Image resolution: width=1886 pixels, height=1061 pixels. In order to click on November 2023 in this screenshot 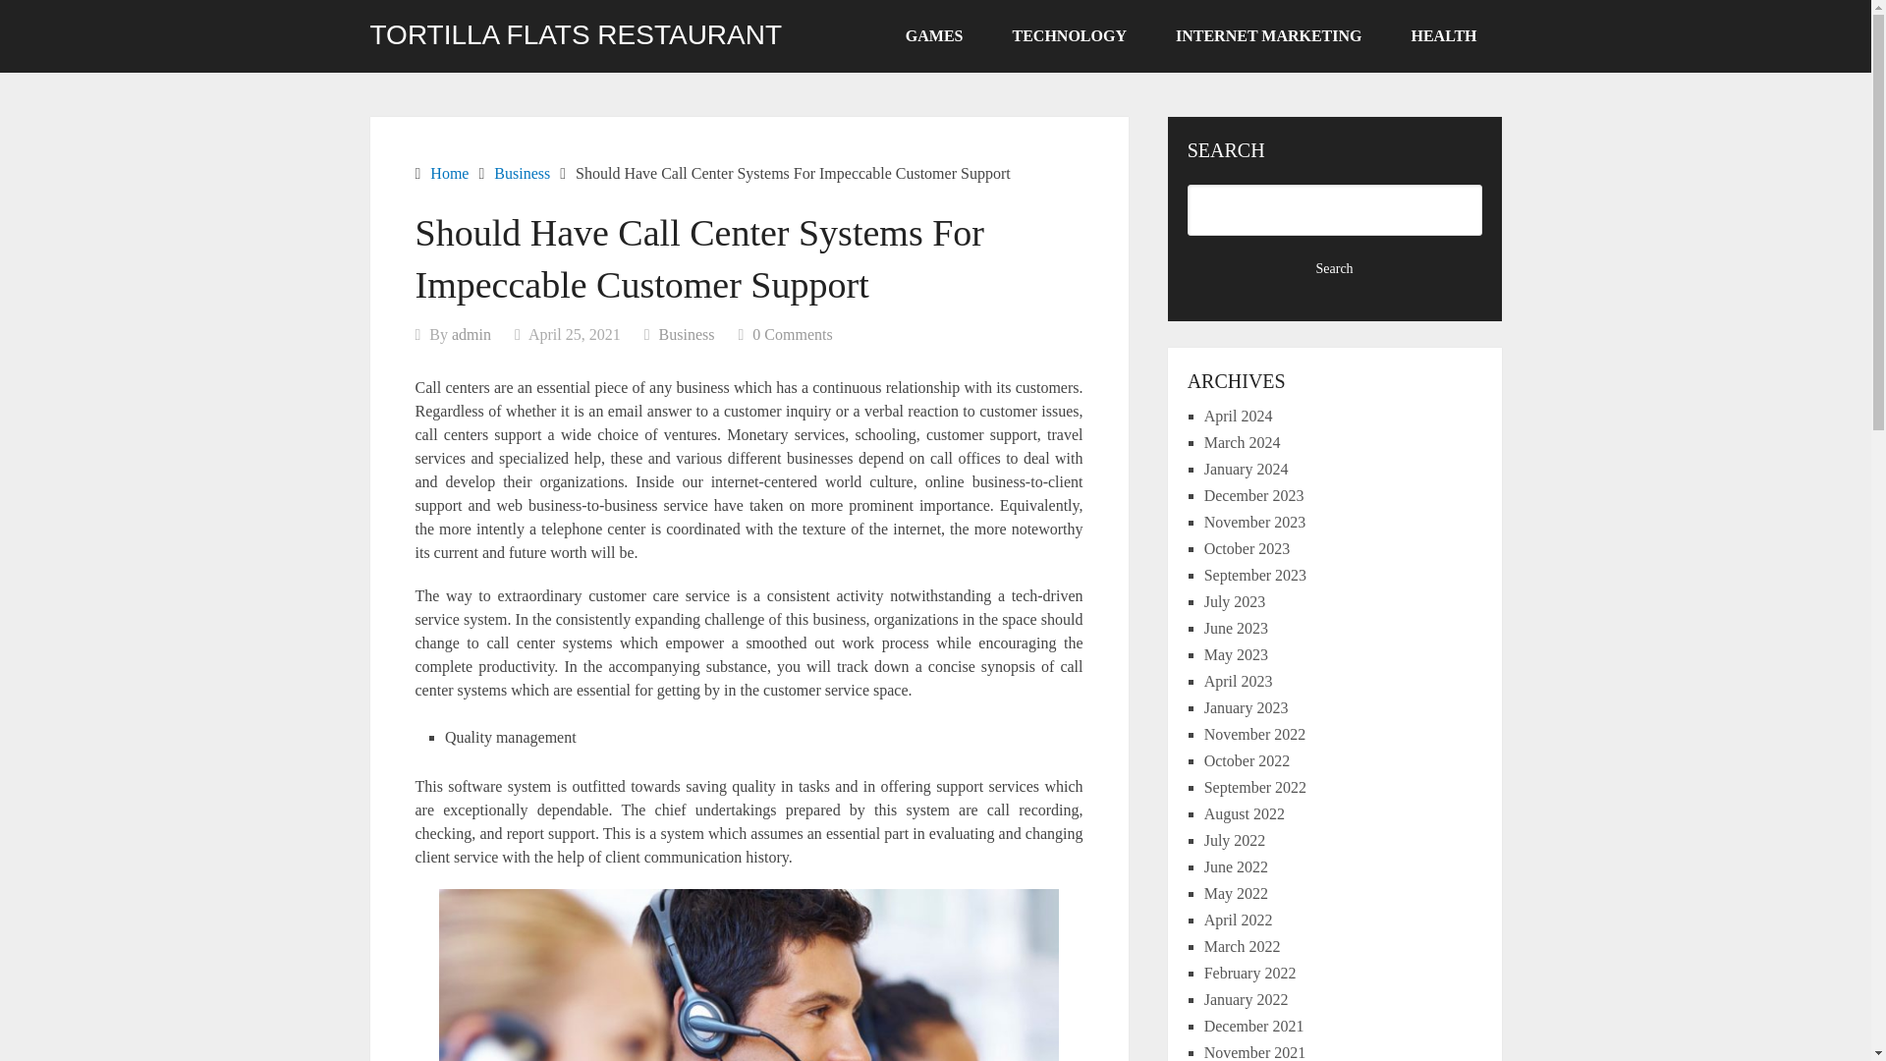, I will do `click(1255, 522)`.